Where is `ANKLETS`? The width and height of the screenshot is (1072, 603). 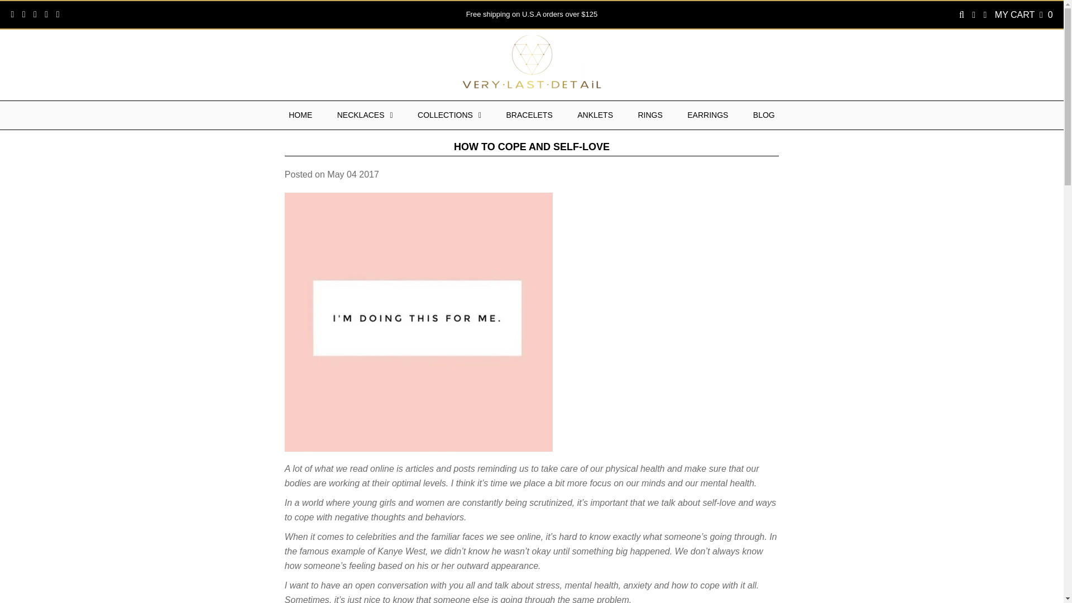 ANKLETS is located at coordinates (595, 115).